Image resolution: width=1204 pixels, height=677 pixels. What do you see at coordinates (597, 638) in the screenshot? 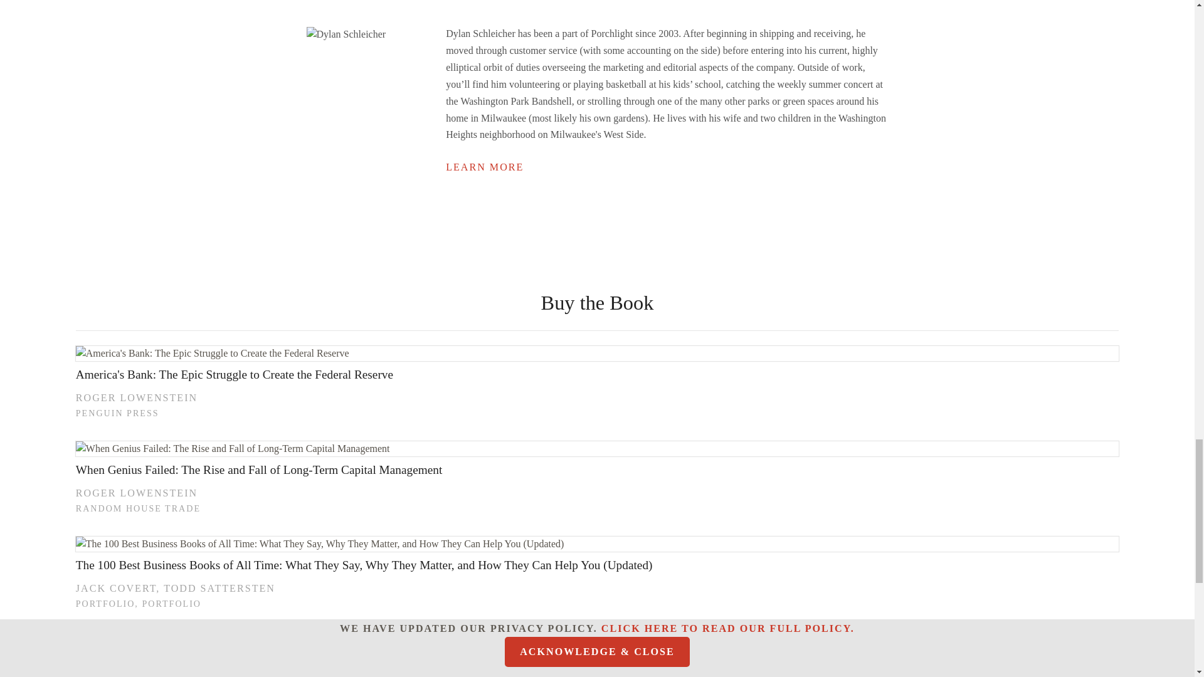
I see `The End of Wall Street` at bounding box center [597, 638].